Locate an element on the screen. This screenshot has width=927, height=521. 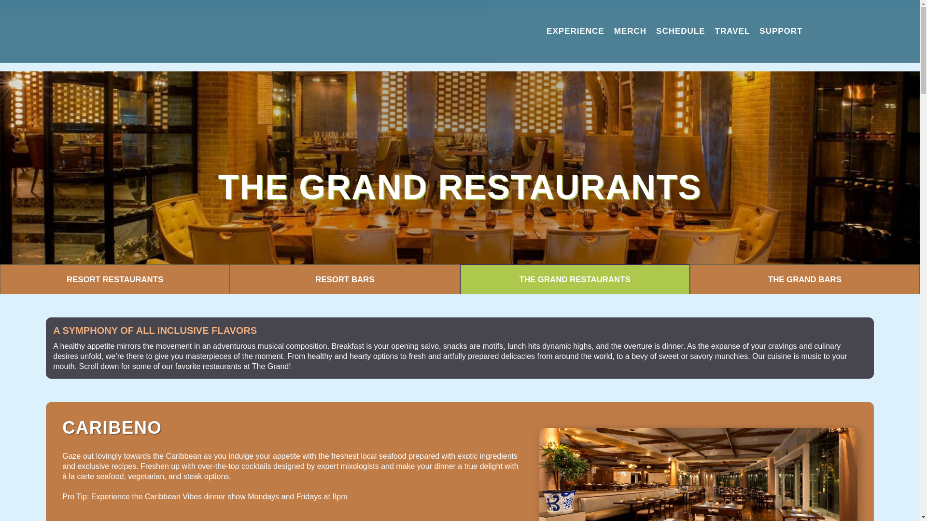
RESORT BARS is located at coordinates (345, 279).